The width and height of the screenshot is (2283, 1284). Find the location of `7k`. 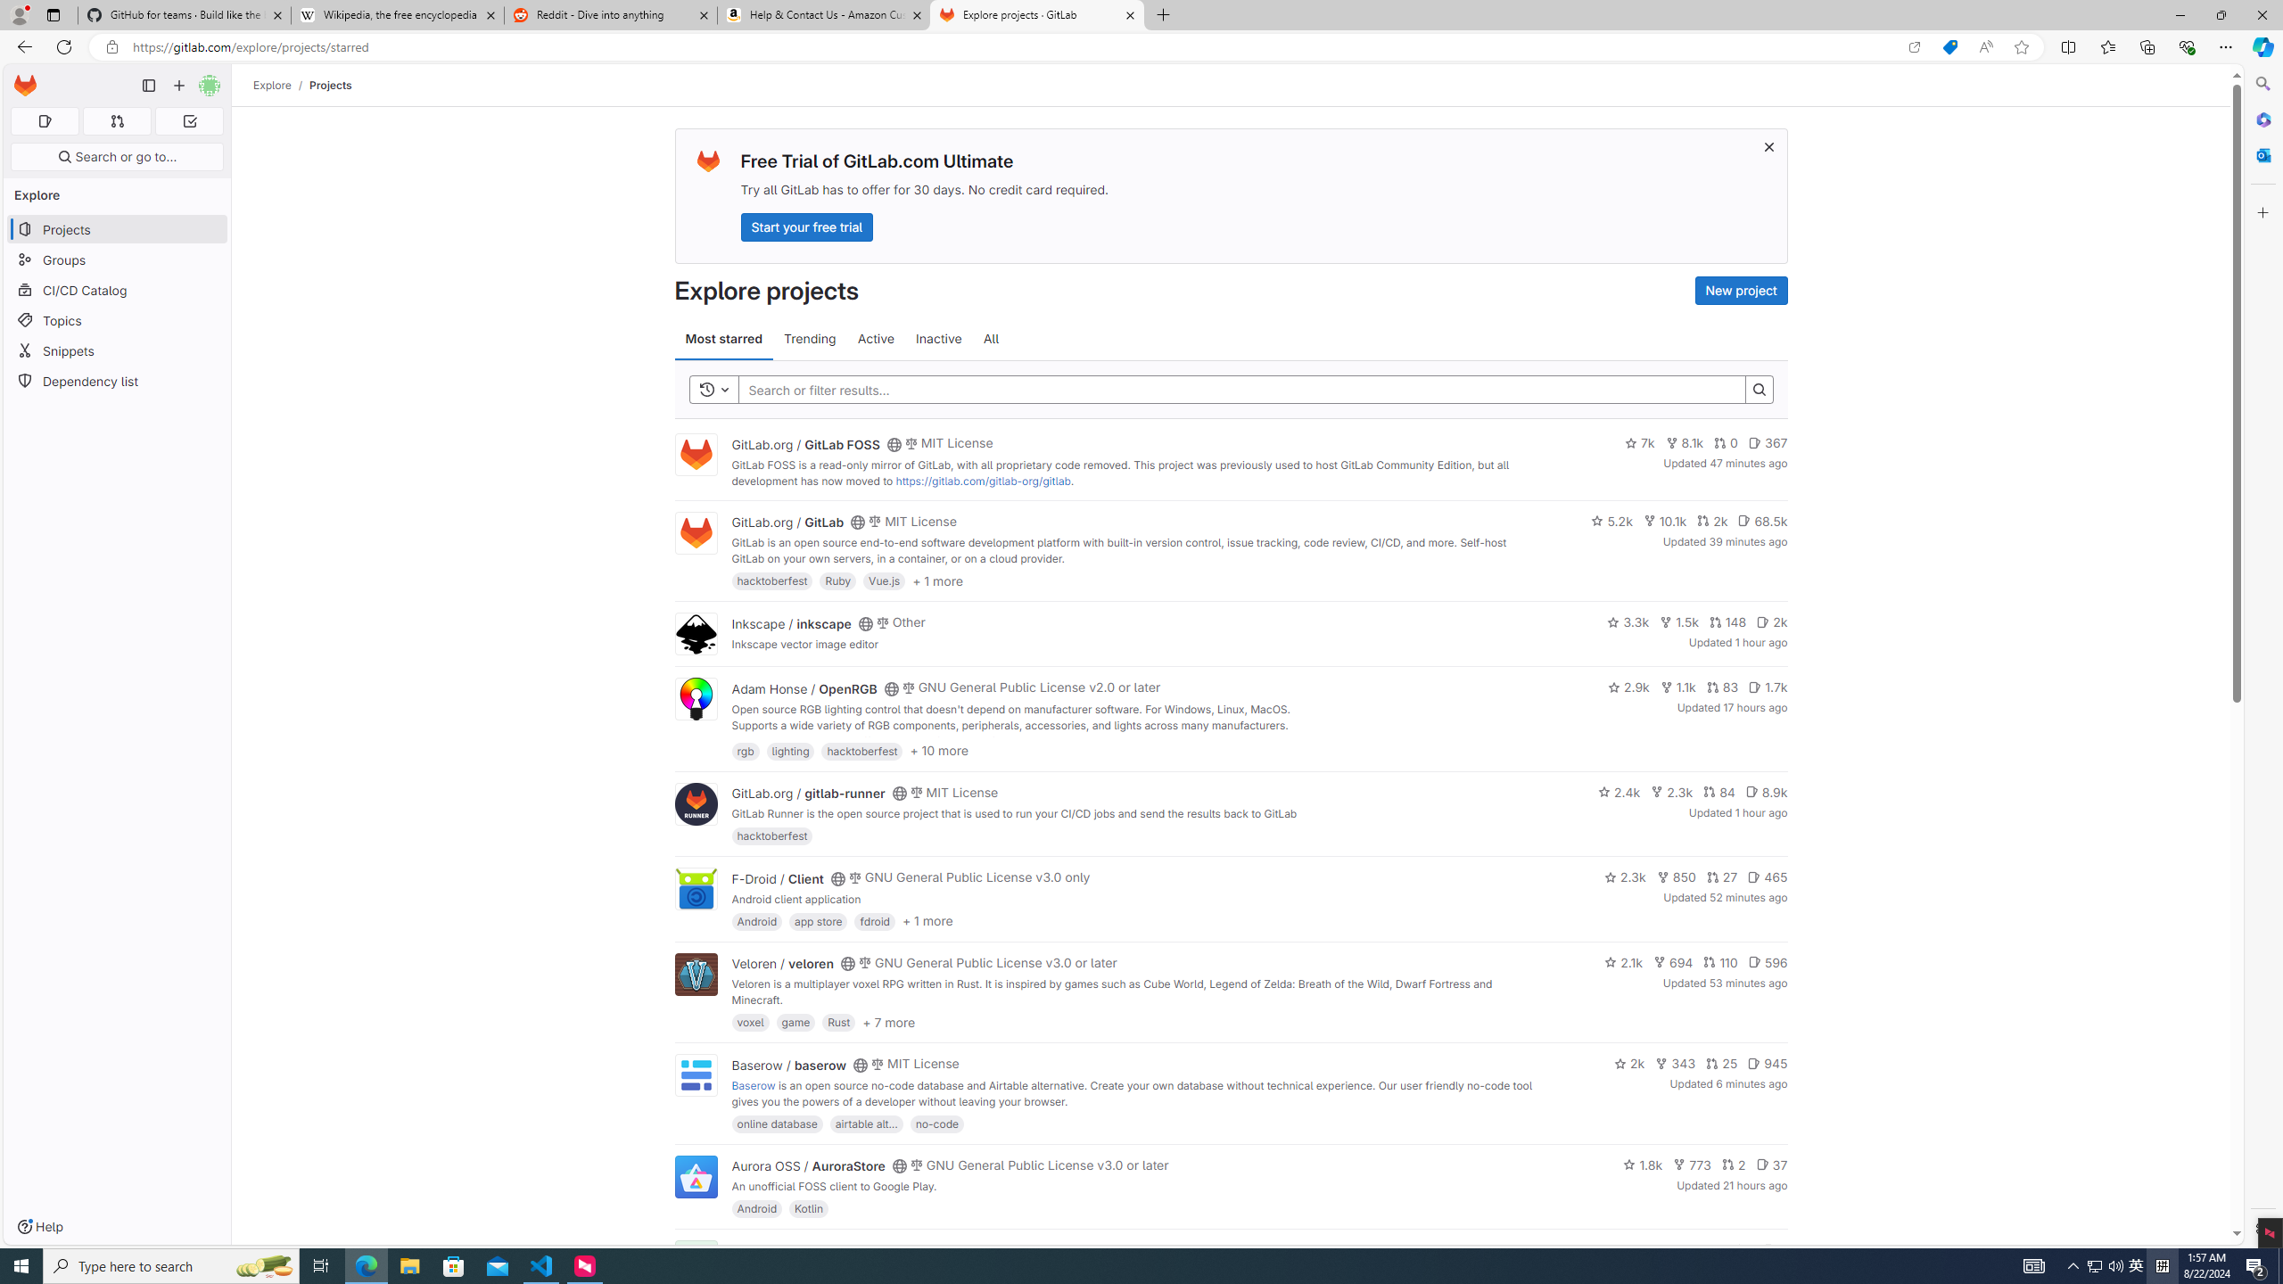

7k is located at coordinates (1639, 443).